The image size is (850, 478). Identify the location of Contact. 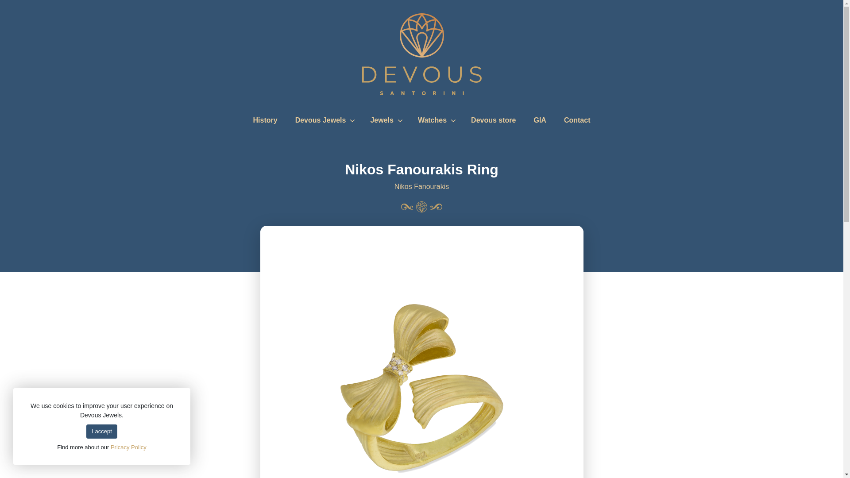
(577, 120).